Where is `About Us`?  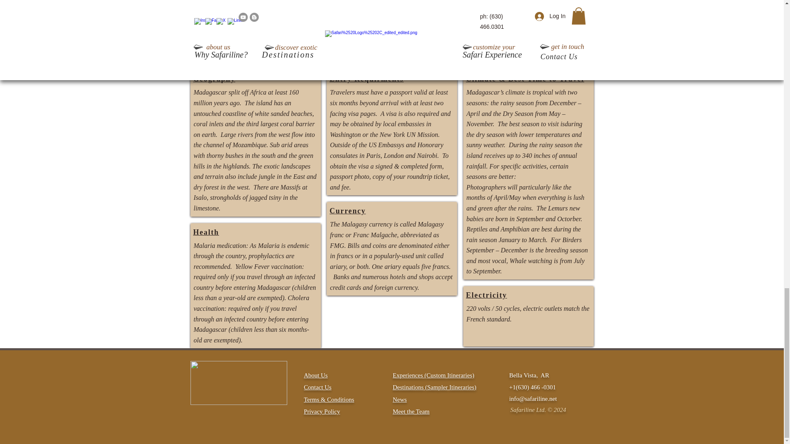 About Us is located at coordinates (315, 375).